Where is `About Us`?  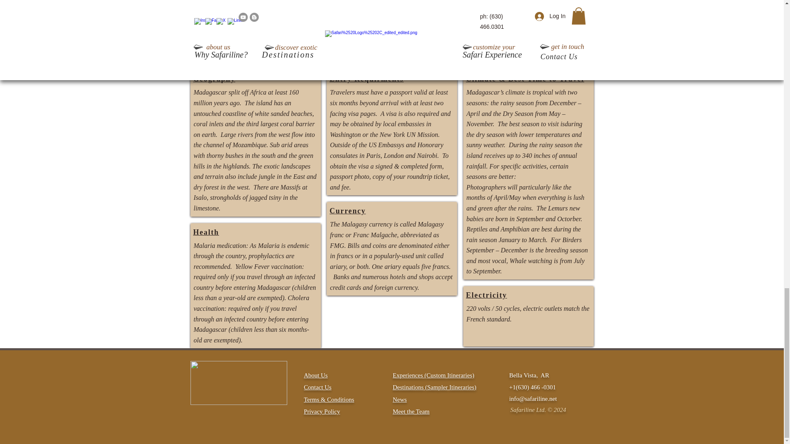 About Us is located at coordinates (315, 375).